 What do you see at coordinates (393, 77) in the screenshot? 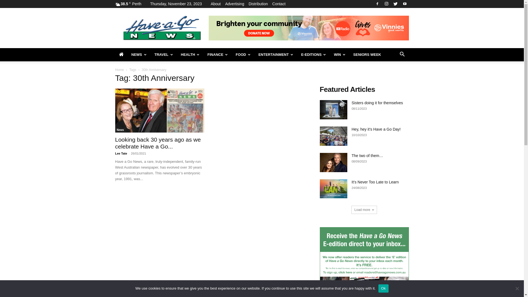
I see `Search` at bounding box center [393, 77].